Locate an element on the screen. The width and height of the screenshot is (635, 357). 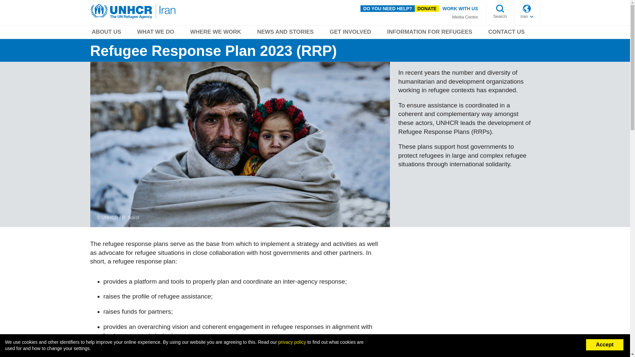
Media Centre is located at coordinates (465, 17).